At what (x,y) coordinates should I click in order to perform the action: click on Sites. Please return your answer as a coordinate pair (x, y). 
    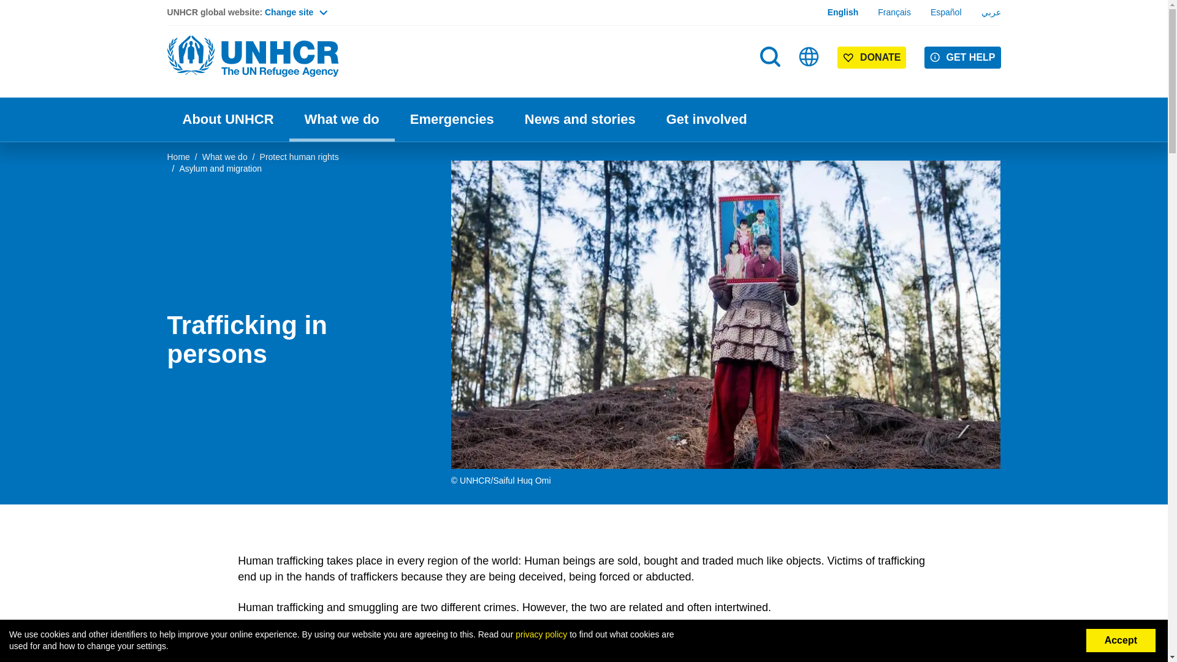
    Looking at the image, I should click on (809, 56).